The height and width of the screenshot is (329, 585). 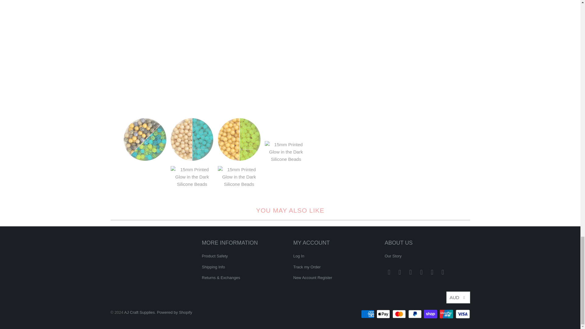 What do you see at coordinates (431, 314) in the screenshot?
I see `Shop Pay` at bounding box center [431, 314].